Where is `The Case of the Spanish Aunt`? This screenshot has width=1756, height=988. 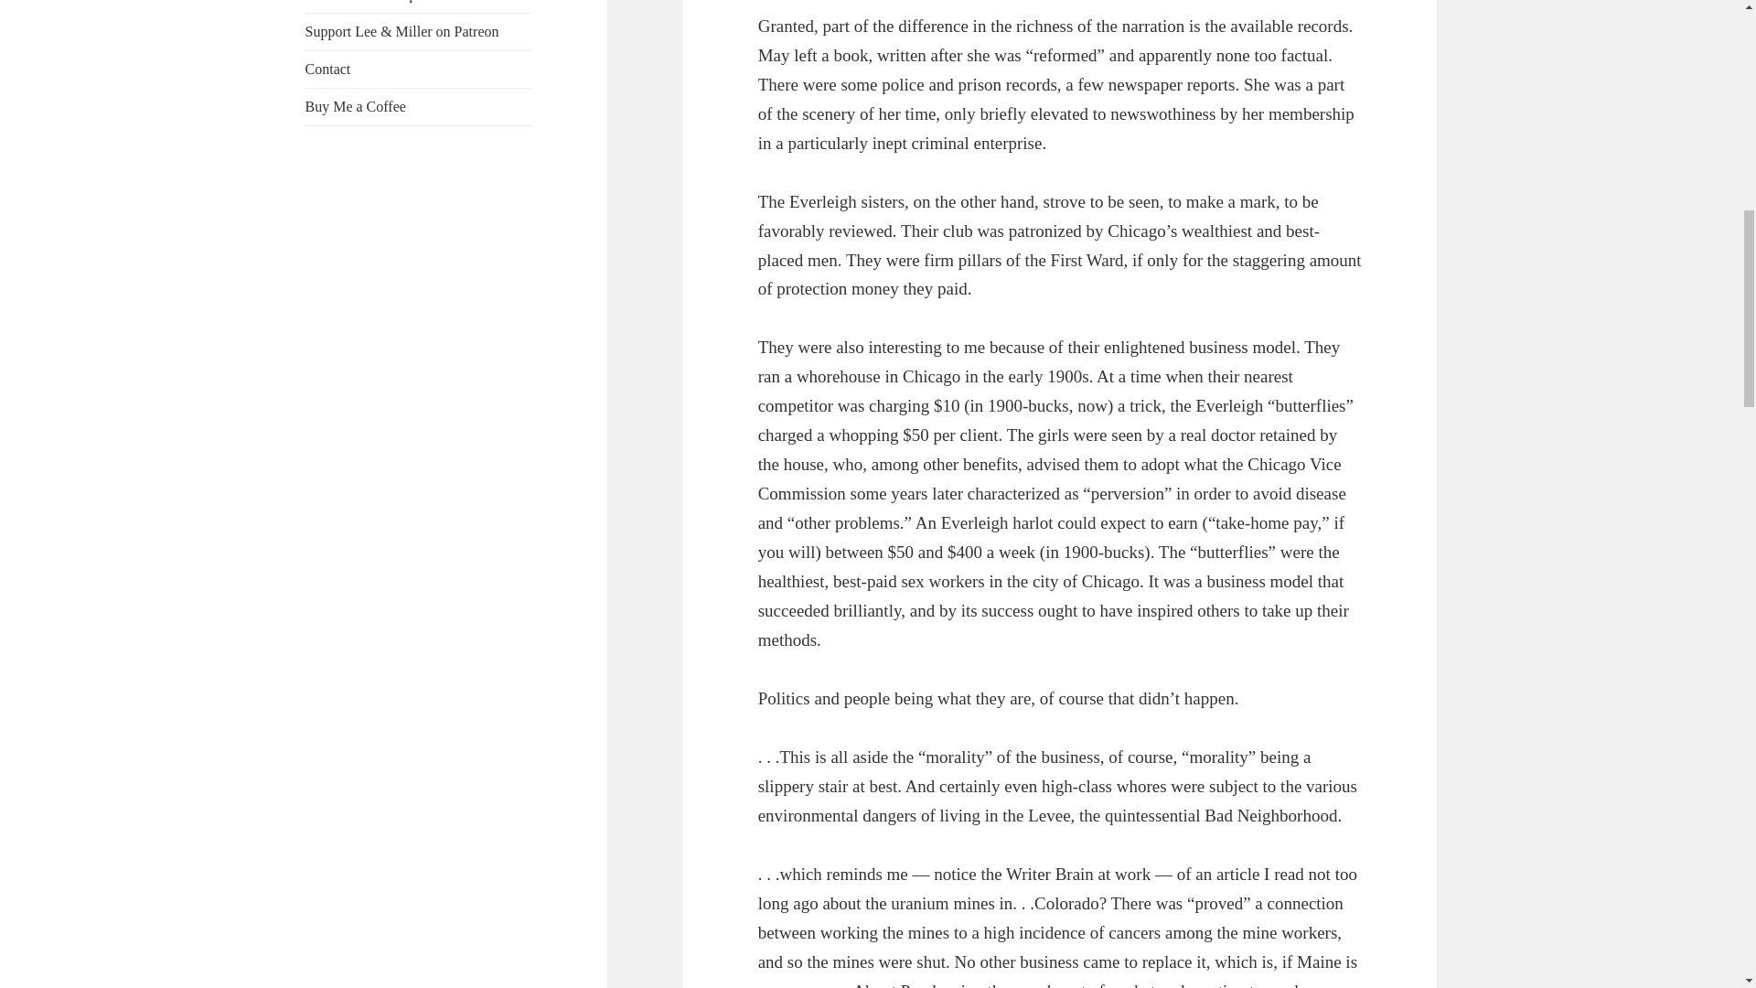 The Case of the Spanish Aunt is located at coordinates (419, 6).